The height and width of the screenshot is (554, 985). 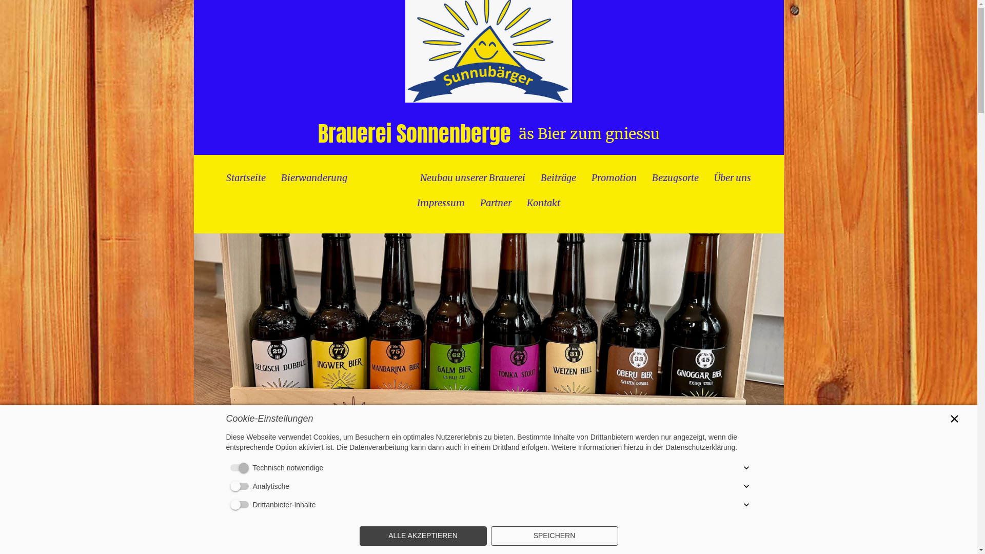 What do you see at coordinates (544, 203) in the screenshot?
I see `Kontakt` at bounding box center [544, 203].